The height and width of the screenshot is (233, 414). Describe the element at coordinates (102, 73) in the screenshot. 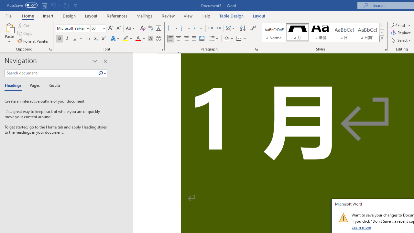

I see `Search` at that location.